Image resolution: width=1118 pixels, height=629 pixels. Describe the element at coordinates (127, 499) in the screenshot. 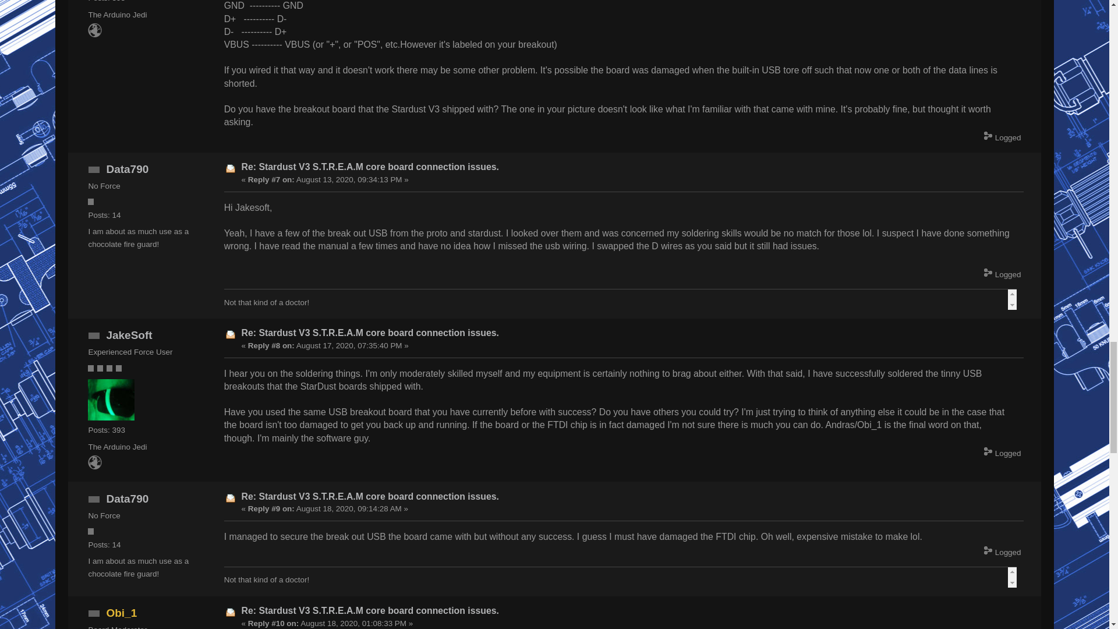

I see `View the profile of Data790` at that location.